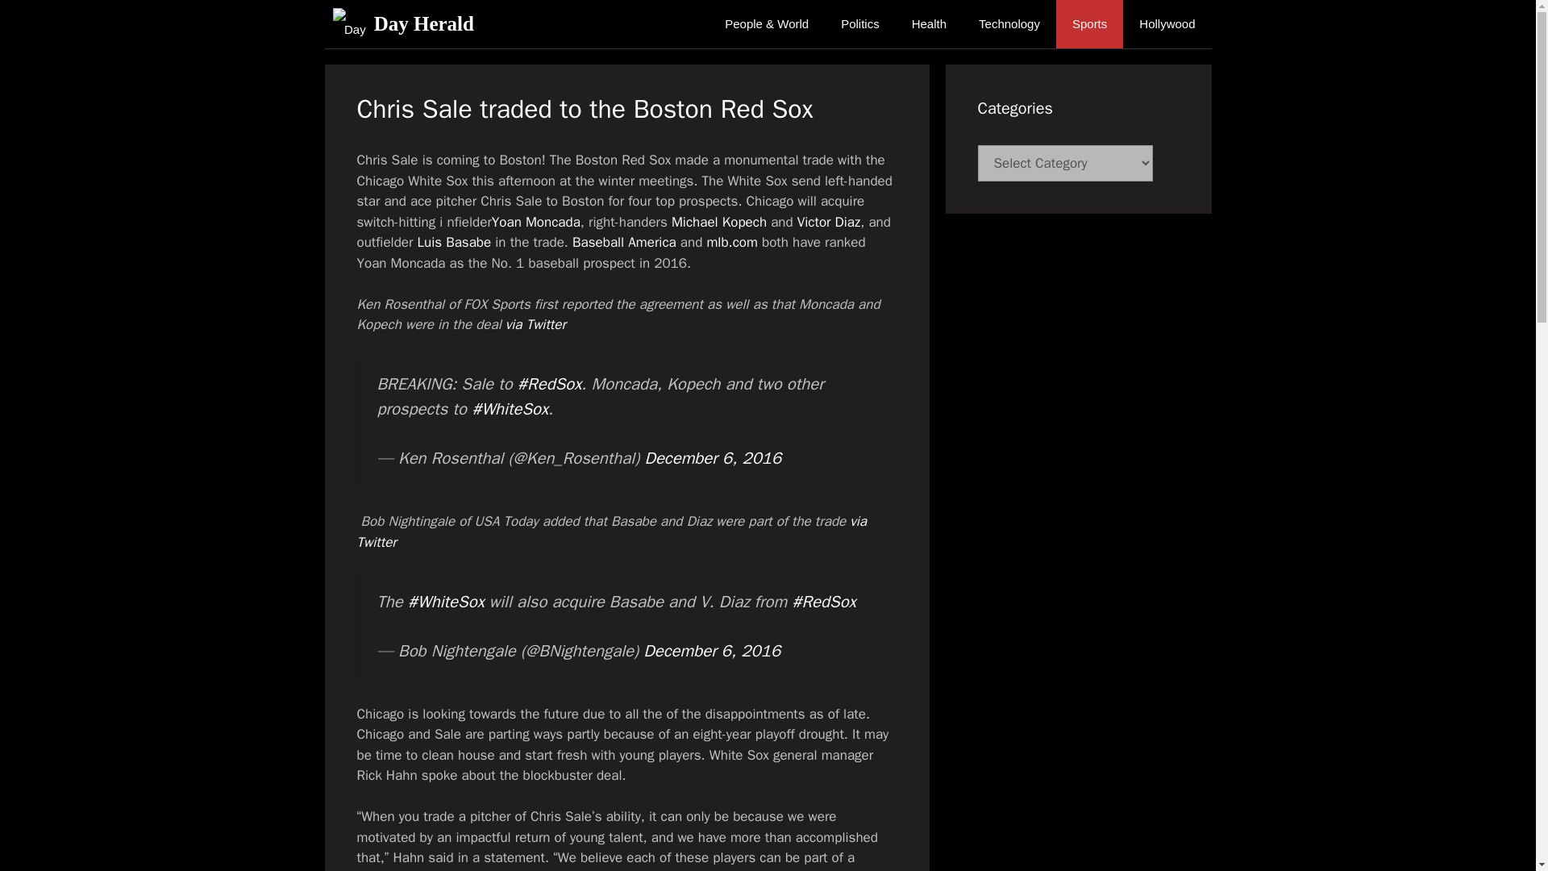 This screenshot has height=871, width=1548. Describe the element at coordinates (1009, 24) in the screenshot. I see `Technology` at that location.